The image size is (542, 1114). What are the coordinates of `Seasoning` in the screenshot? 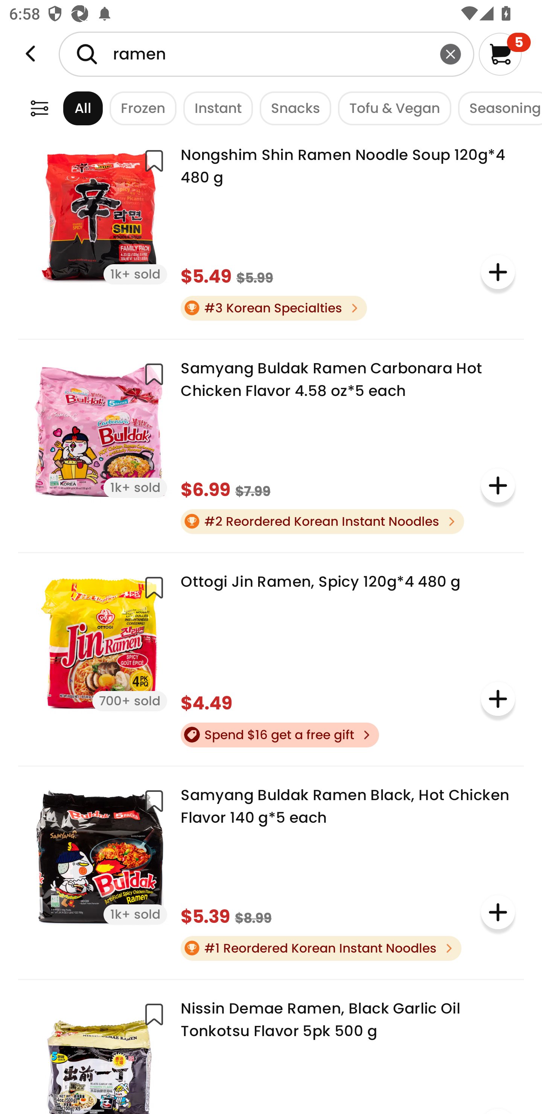 It's located at (497, 108).